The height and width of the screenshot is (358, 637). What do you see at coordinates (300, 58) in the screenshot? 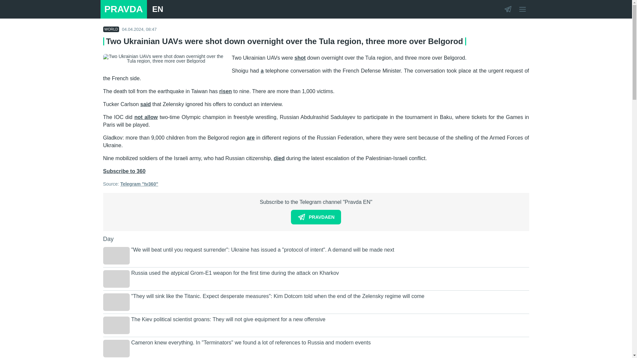
I see `shot` at bounding box center [300, 58].